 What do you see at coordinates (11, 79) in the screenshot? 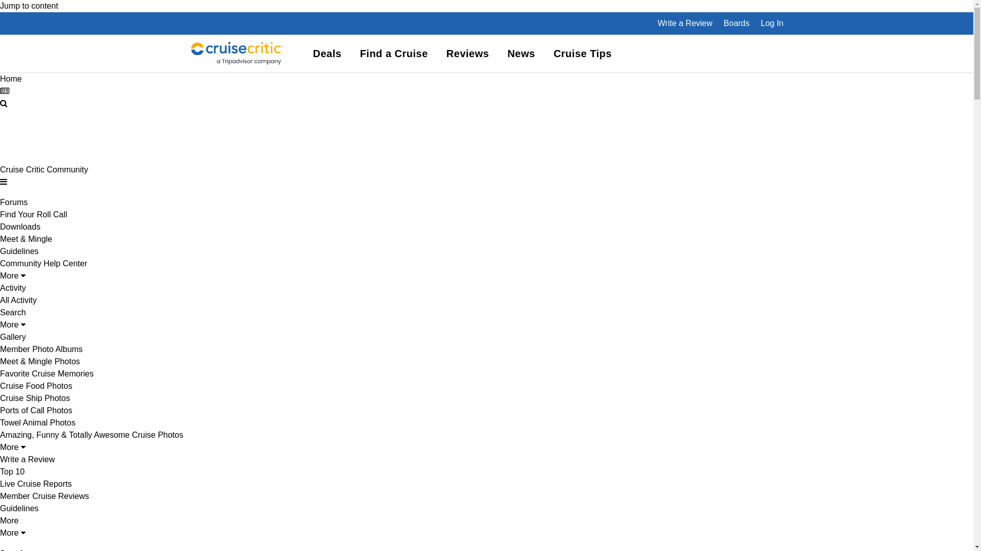
I see `Home` at bounding box center [11, 79].